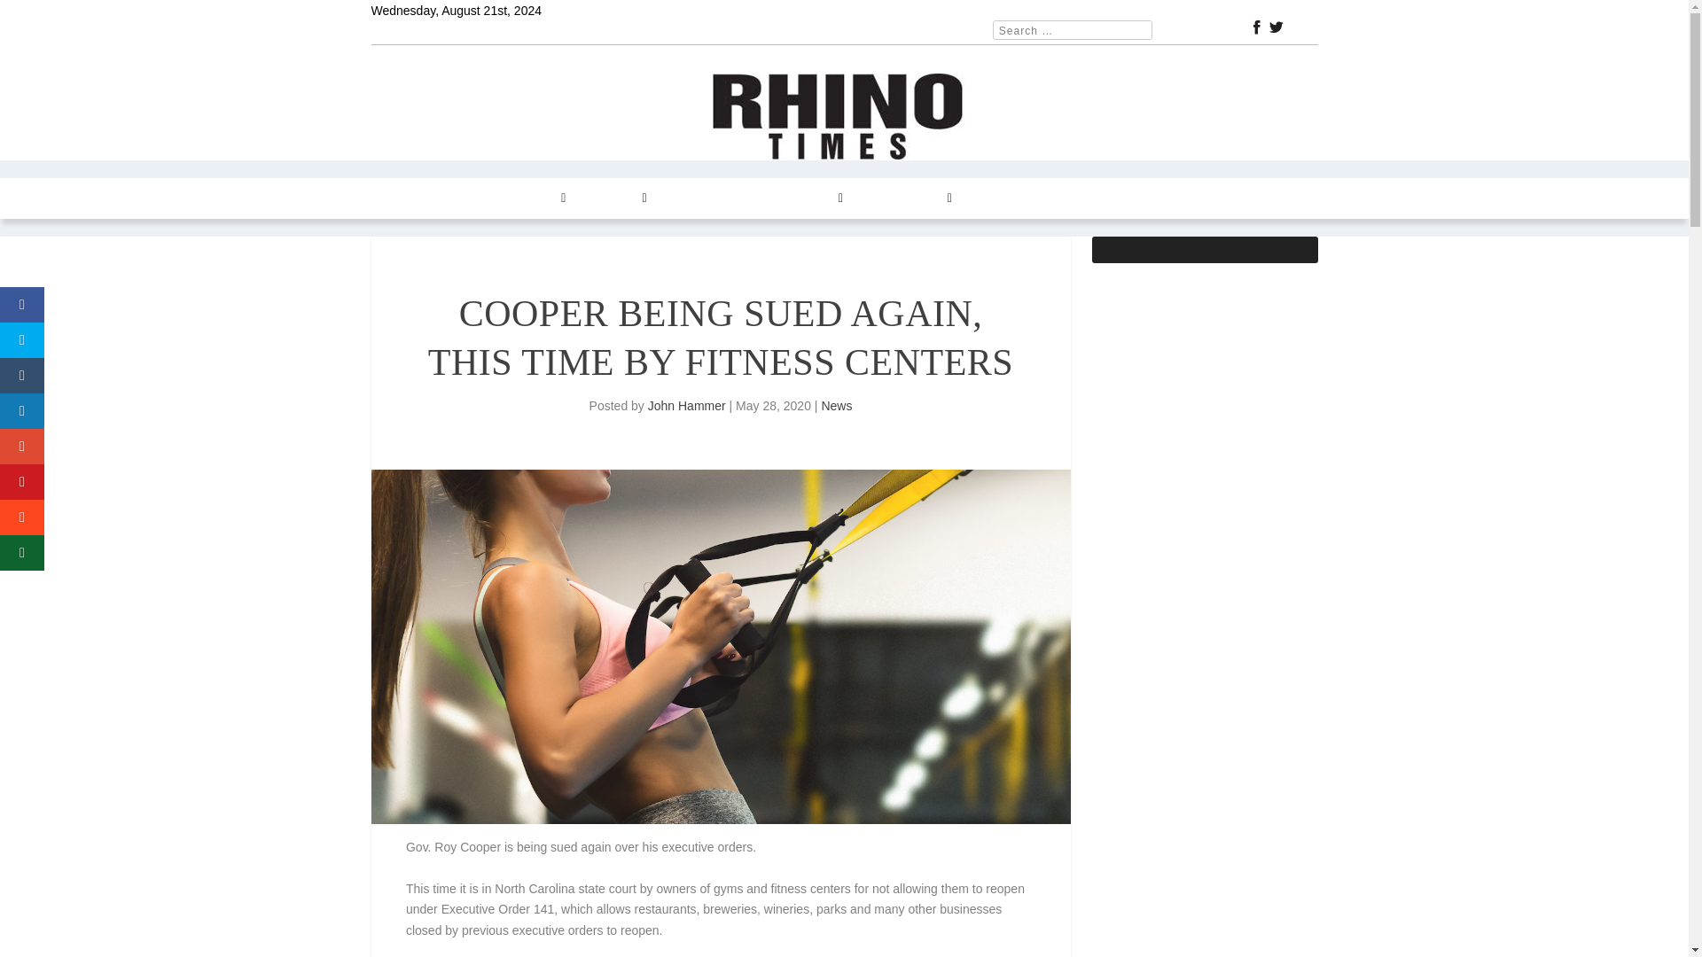 This screenshot has width=1702, height=957. Describe the element at coordinates (687, 406) in the screenshot. I see `John Hammer` at that location.